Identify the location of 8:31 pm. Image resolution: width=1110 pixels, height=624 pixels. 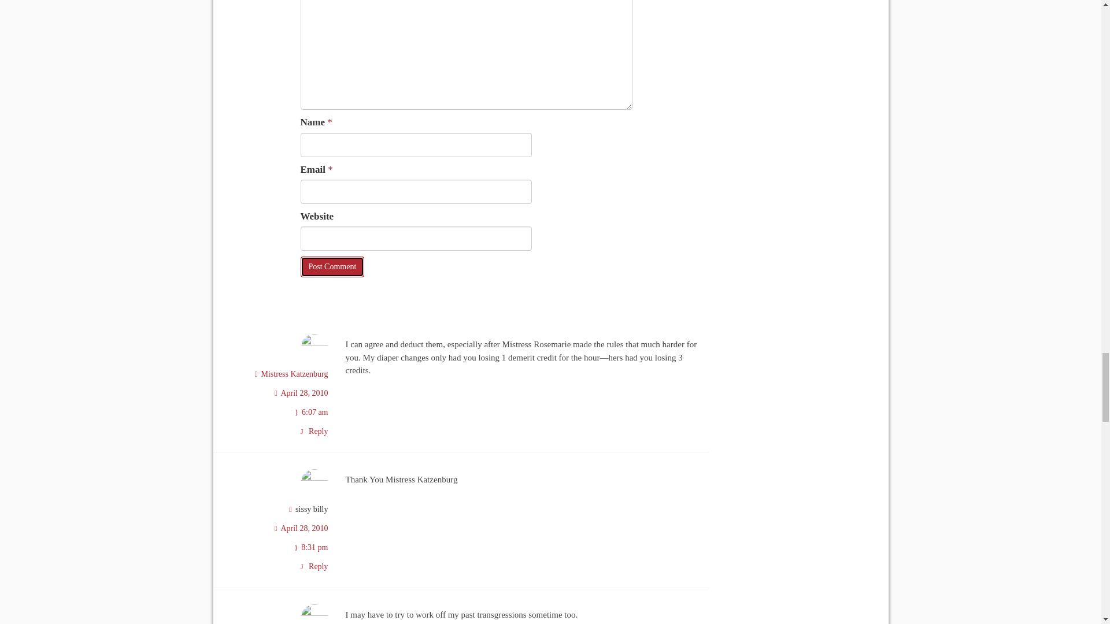
(314, 547).